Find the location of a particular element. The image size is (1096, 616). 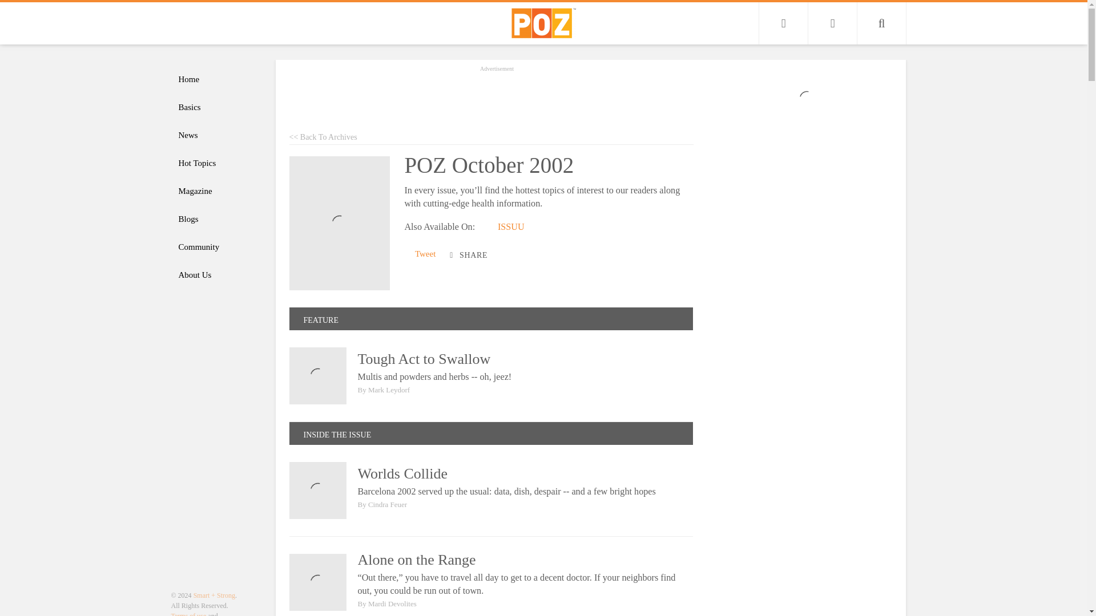

News is located at coordinates (217, 135).